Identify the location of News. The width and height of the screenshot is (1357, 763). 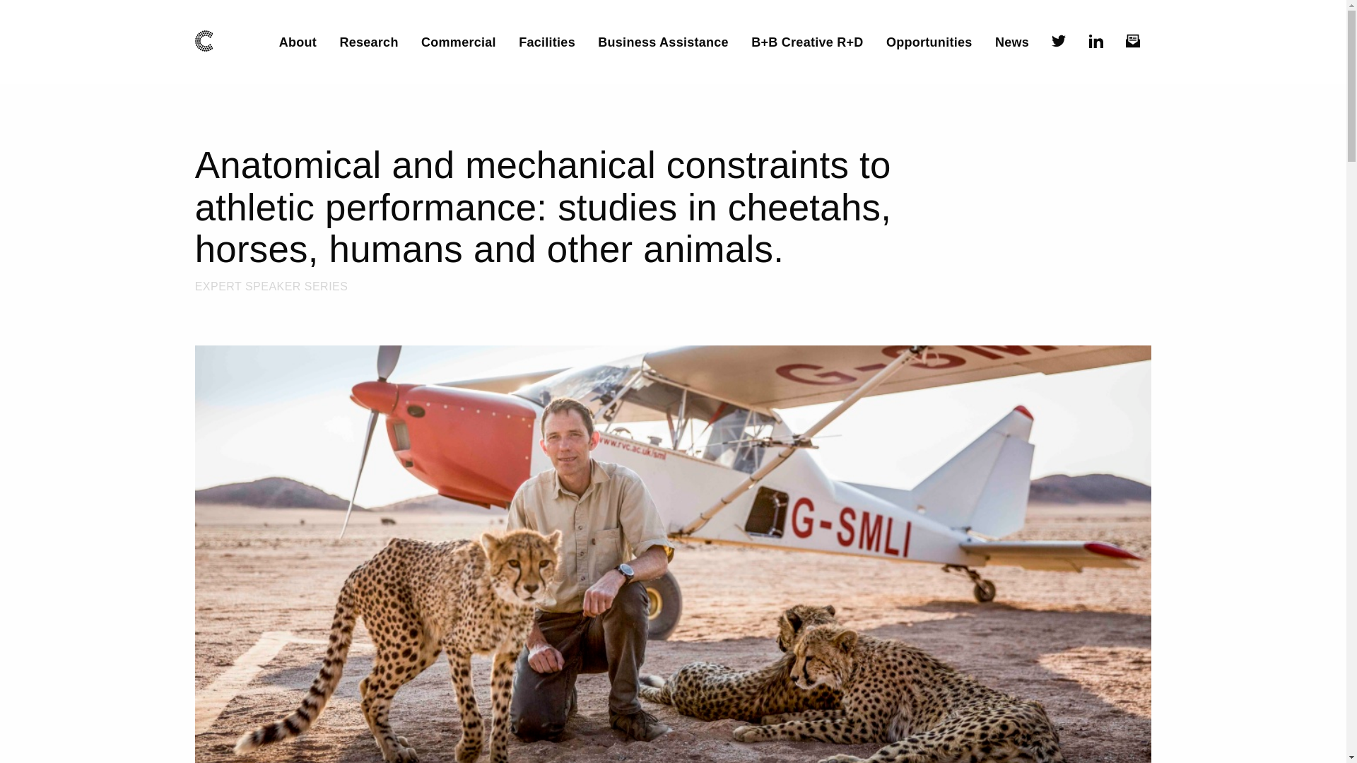
(1011, 42).